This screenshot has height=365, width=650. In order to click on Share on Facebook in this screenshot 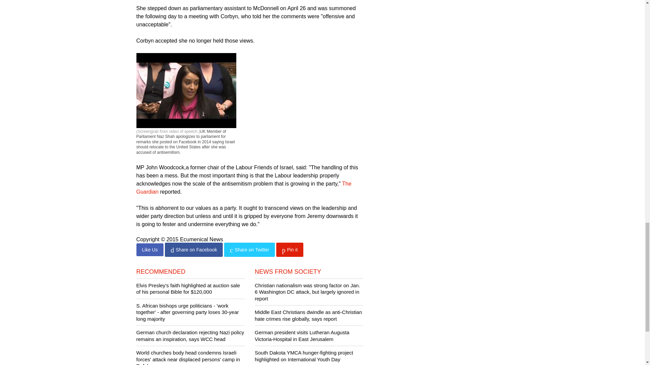, I will do `click(194, 250)`.